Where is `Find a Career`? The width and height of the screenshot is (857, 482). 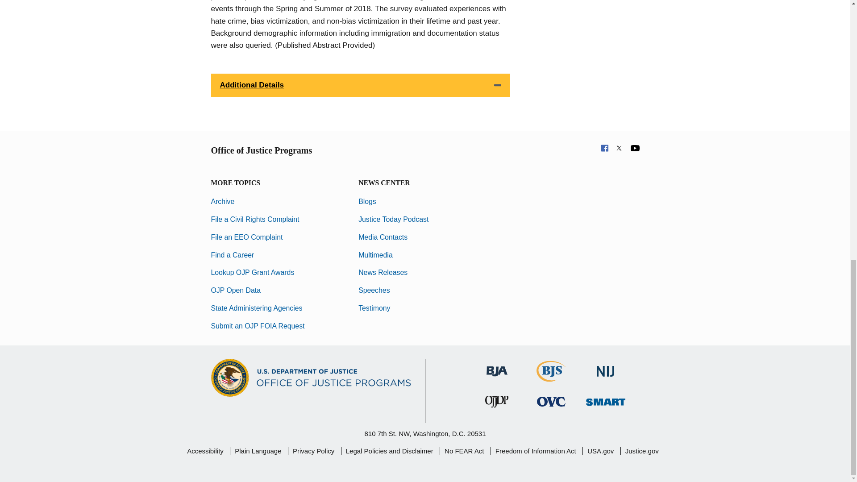 Find a Career is located at coordinates (232, 254).